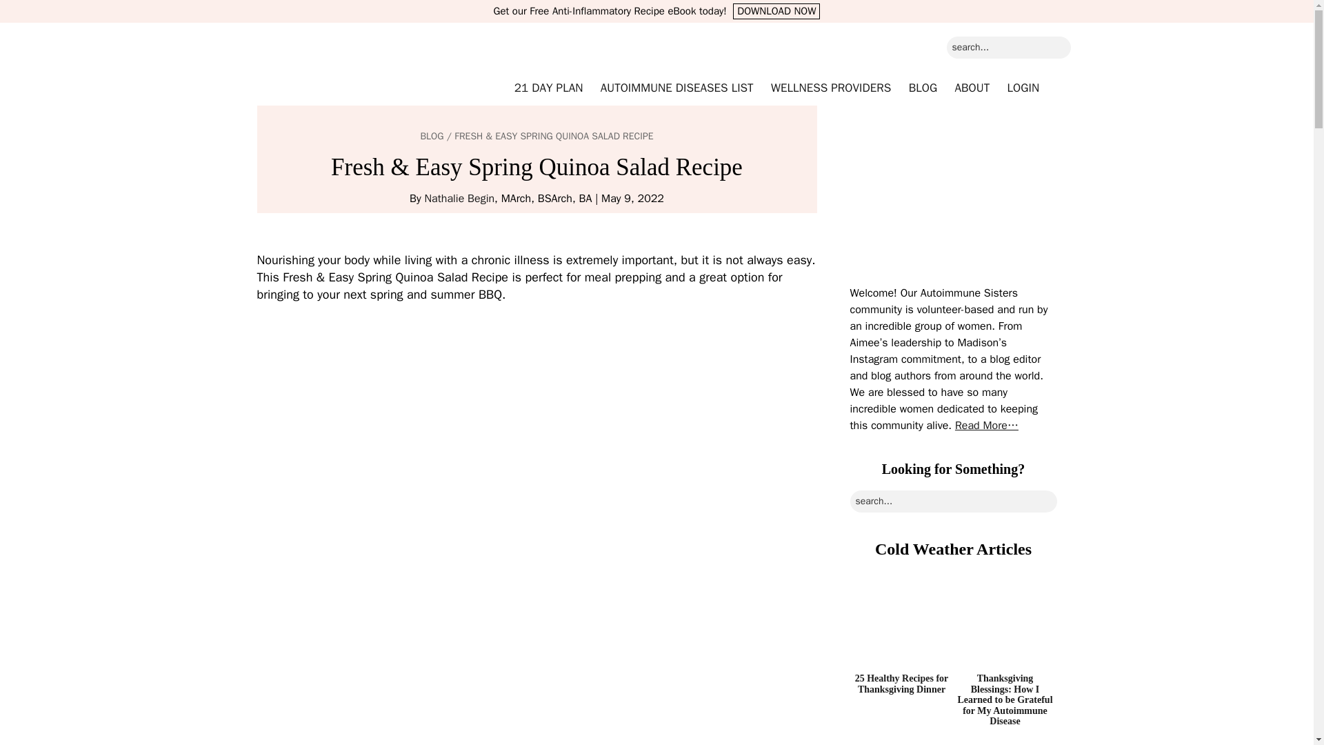 The height and width of the screenshot is (745, 1324). What do you see at coordinates (346, 74) in the screenshot?
I see `Autoimmune Sisters` at bounding box center [346, 74].